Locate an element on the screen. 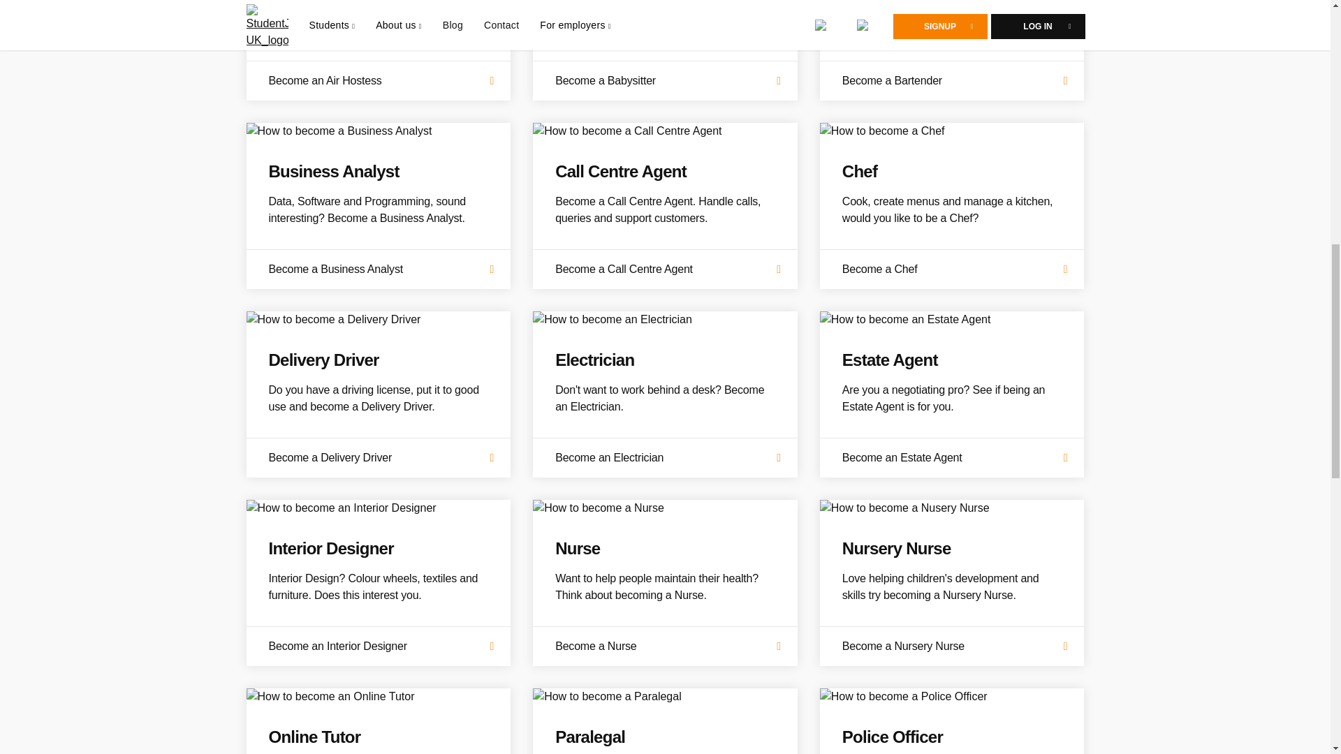  How to become a Delivery Driver is located at coordinates (378, 320).